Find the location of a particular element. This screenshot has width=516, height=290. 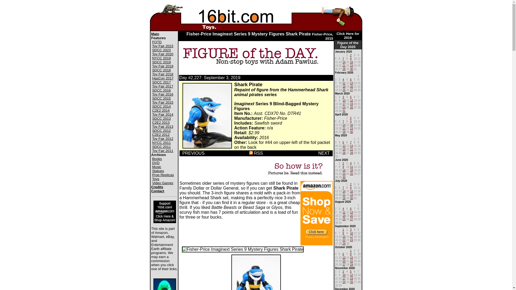

23 is located at coordinates (352, 65).